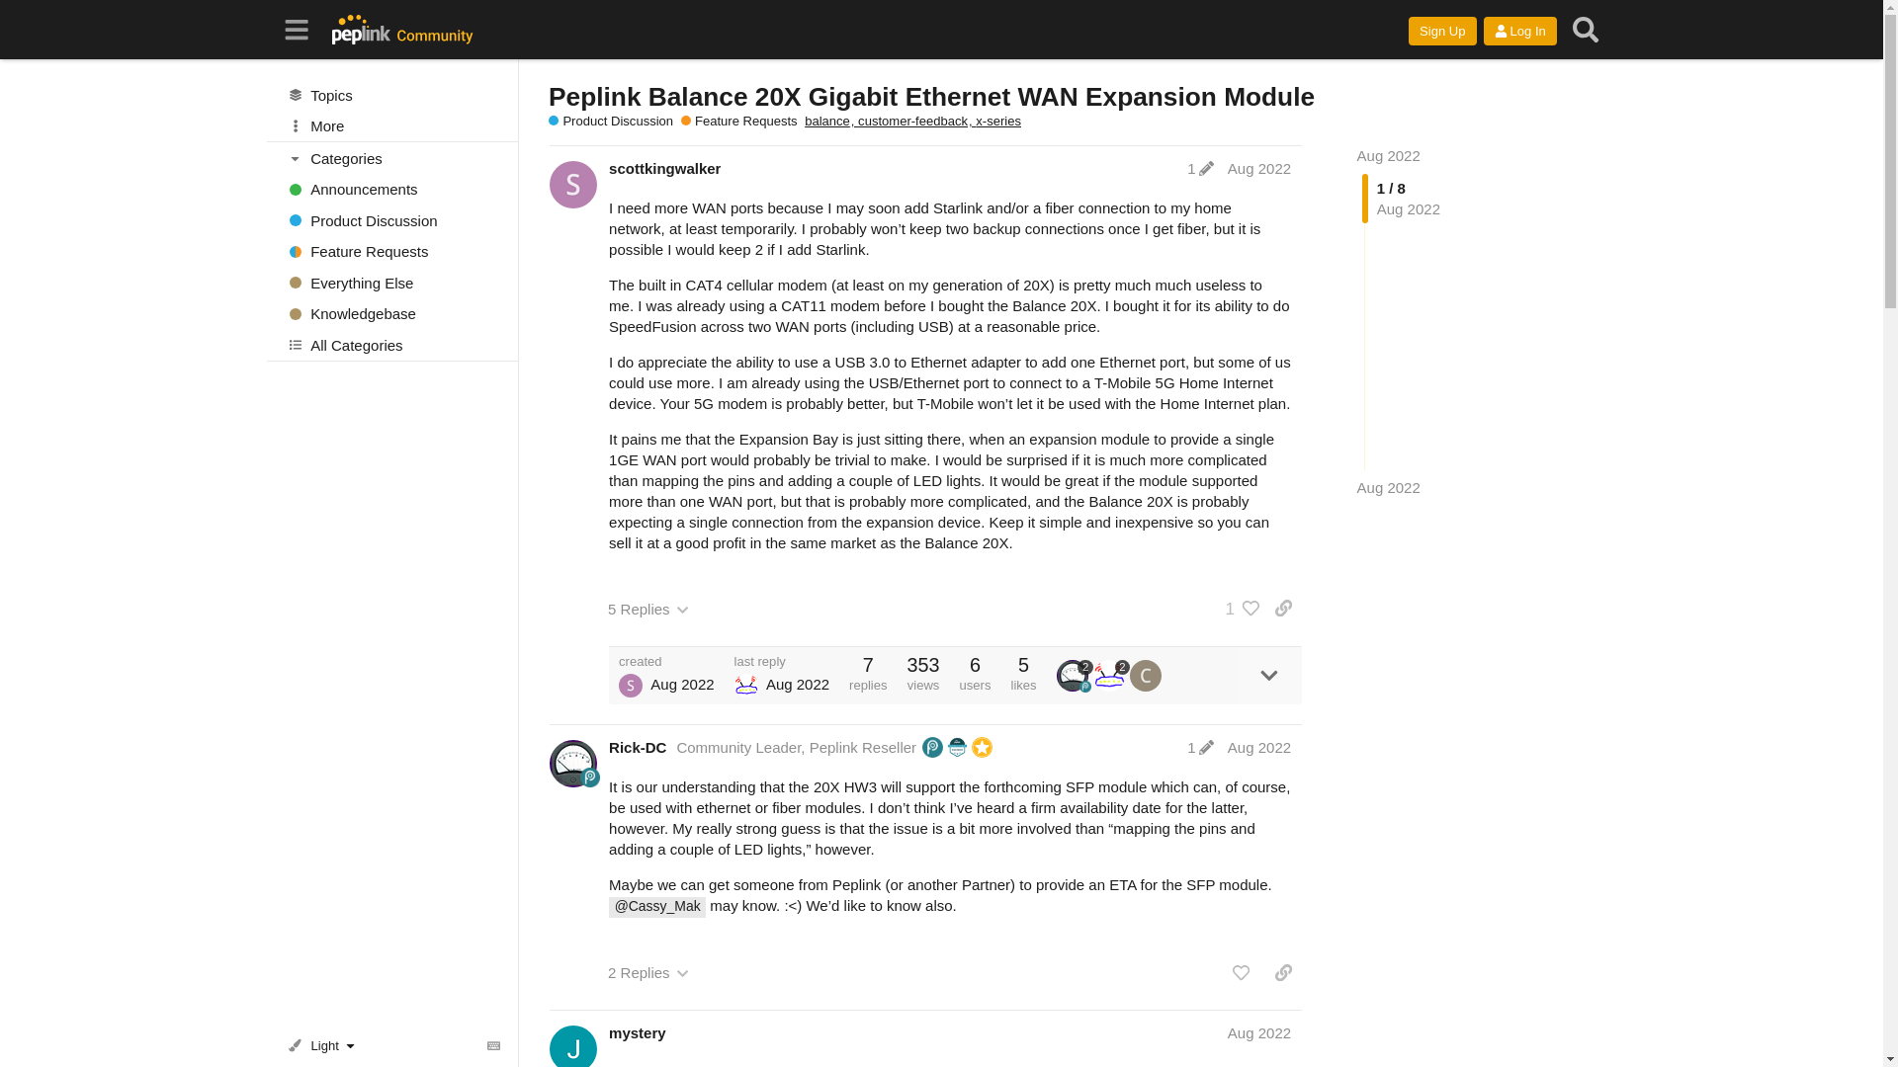 Image resolution: width=1898 pixels, height=1067 pixels. What do you see at coordinates (297, 30) in the screenshot?
I see `Sidebar` at bounding box center [297, 30].